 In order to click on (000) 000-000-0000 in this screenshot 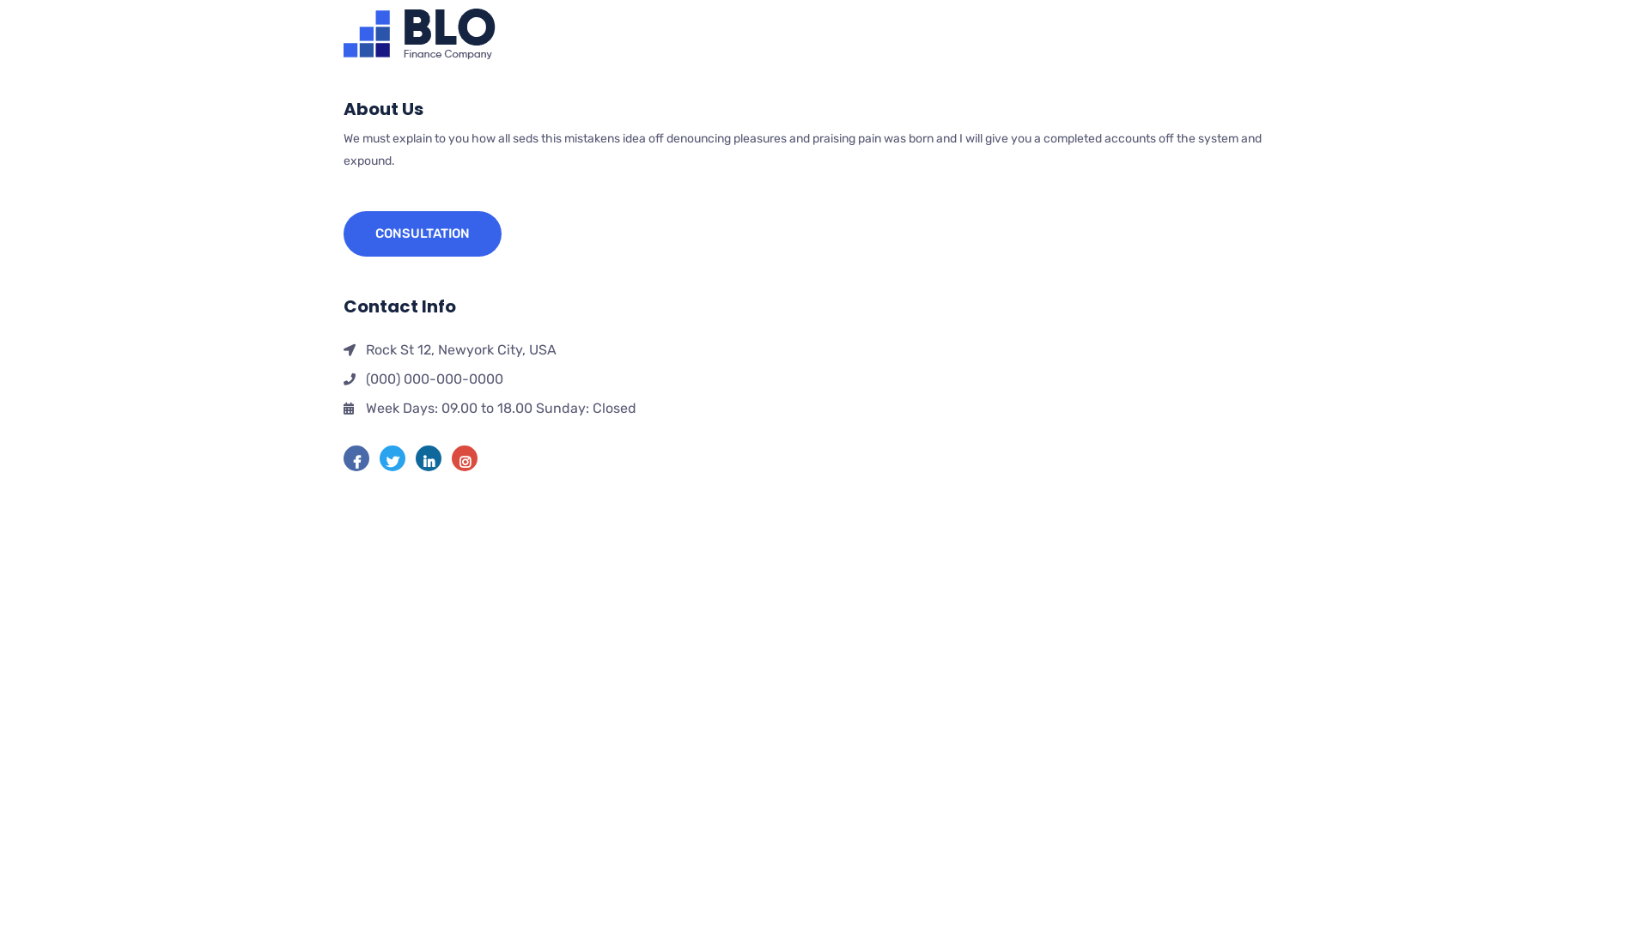, I will do `click(824, 379)`.